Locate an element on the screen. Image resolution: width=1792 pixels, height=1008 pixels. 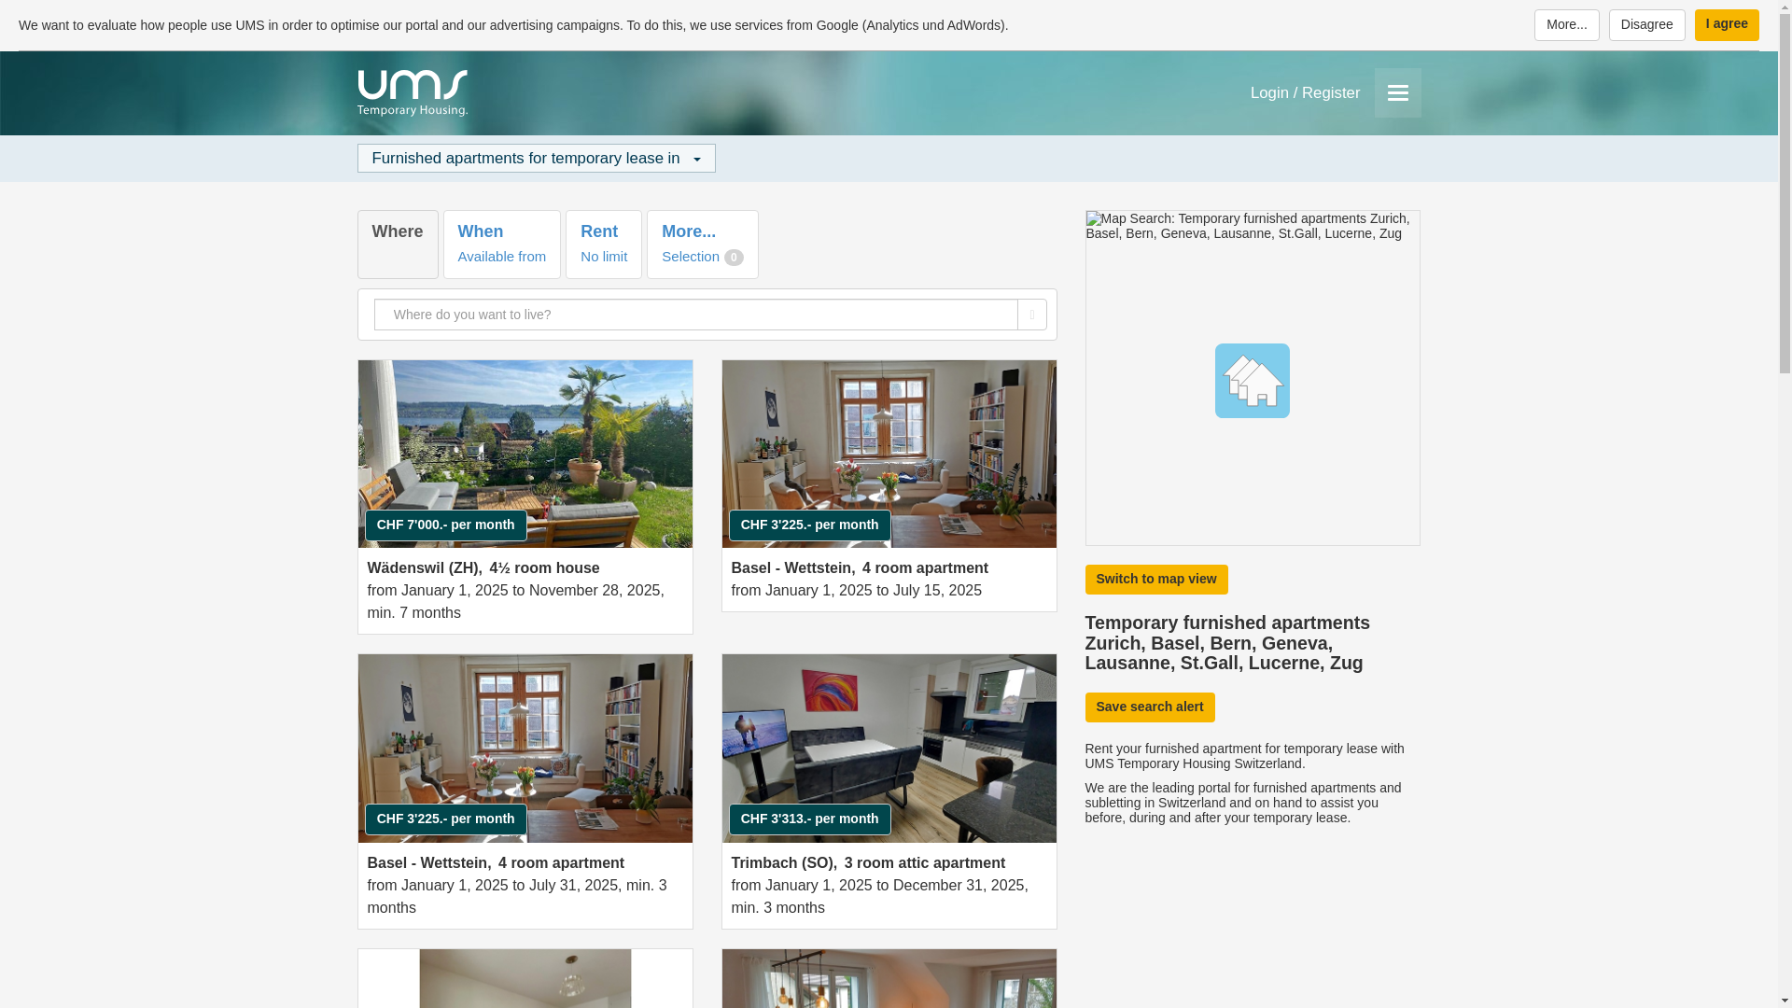
More... is located at coordinates (702, 244).